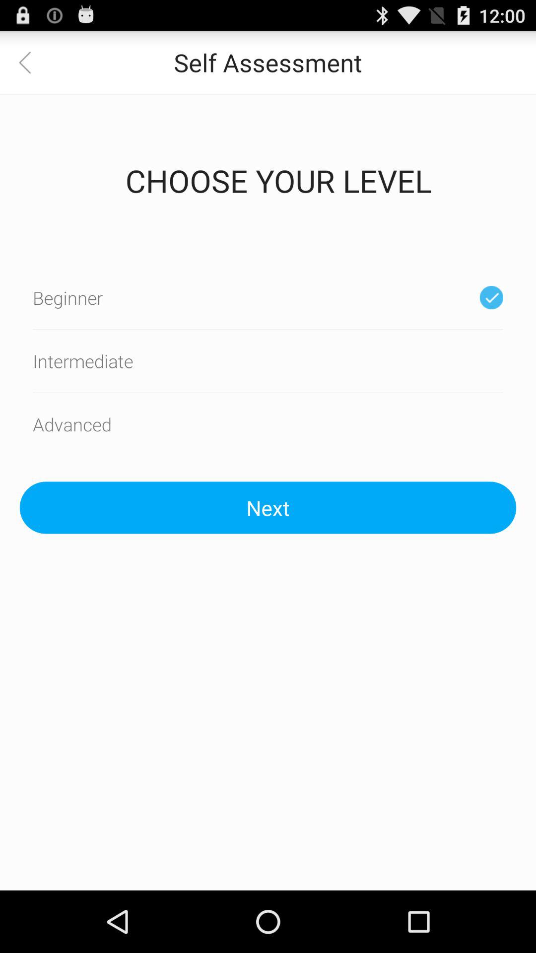  What do you see at coordinates (31, 63) in the screenshot?
I see `choose app to the left of the self assessment` at bounding box center [31, 63].